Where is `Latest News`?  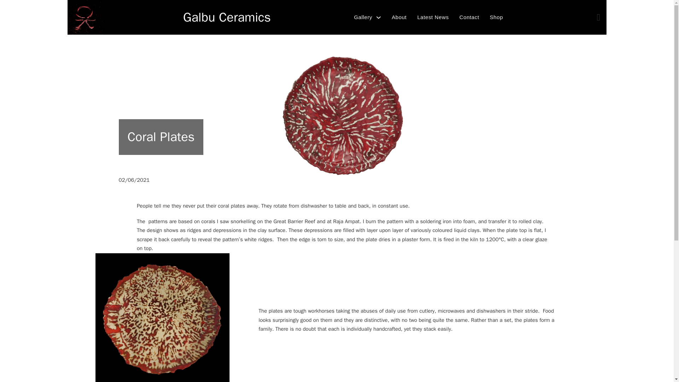 Latest News is located at coordinates (433, 17).